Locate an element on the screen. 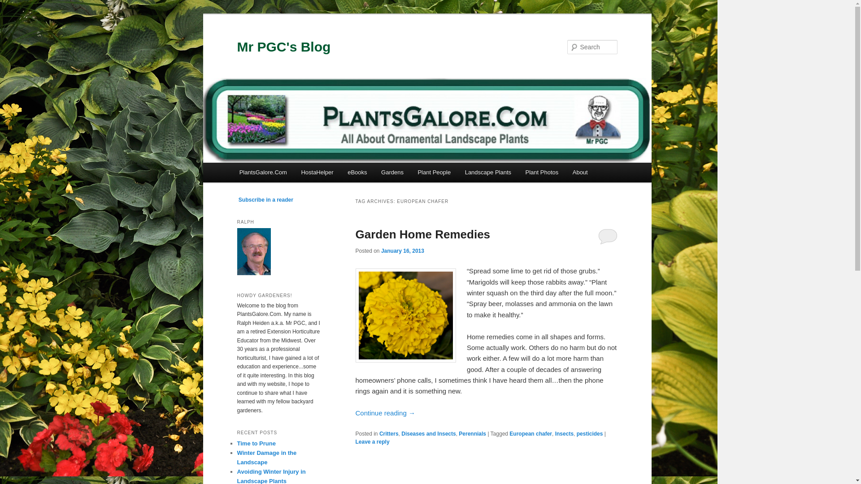 The image size is (861, 484). Plant Photos is located at coordinates (542, 172).